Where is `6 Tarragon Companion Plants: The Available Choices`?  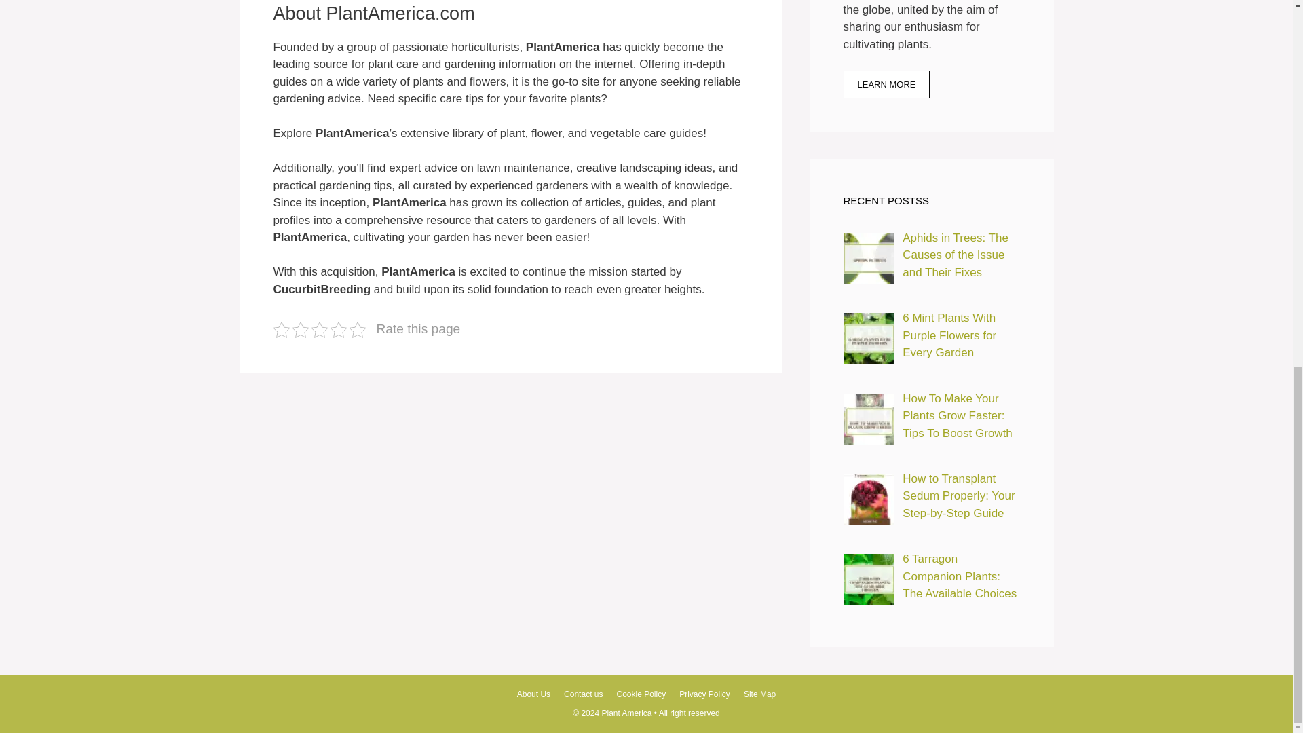
6 Tarragon Companion Plants: The Available Choices is located at coordinates (869, 580).